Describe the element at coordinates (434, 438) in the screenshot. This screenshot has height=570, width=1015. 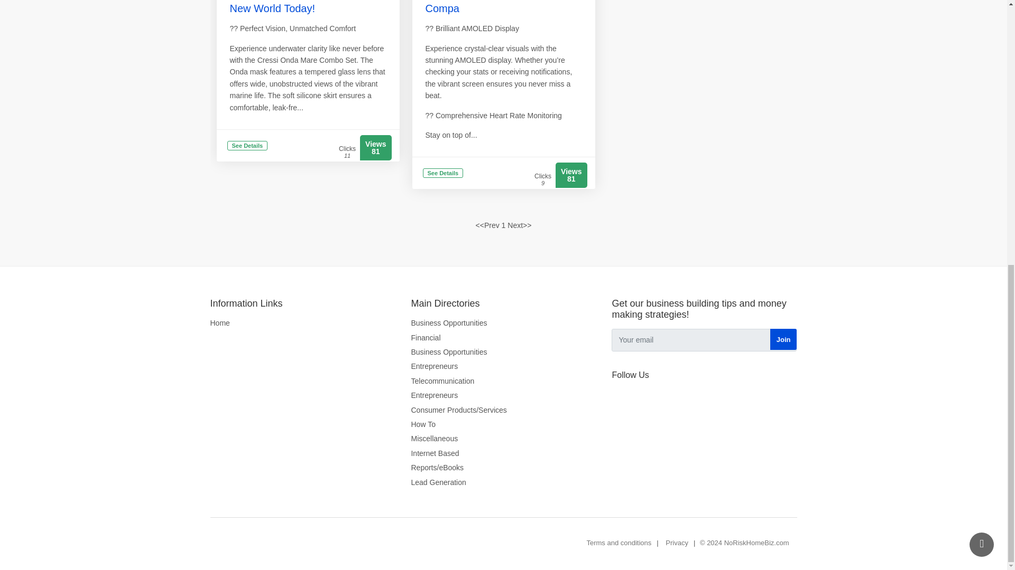
I see `Miscellaneous` at that location.